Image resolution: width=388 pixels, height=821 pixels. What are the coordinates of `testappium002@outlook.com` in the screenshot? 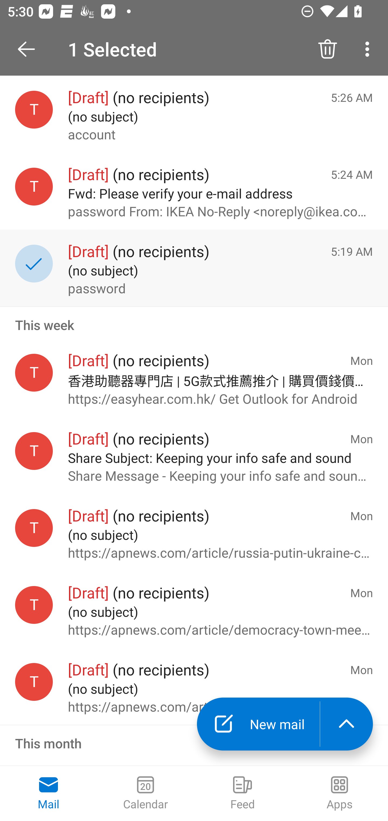 It's located at (34, 528).